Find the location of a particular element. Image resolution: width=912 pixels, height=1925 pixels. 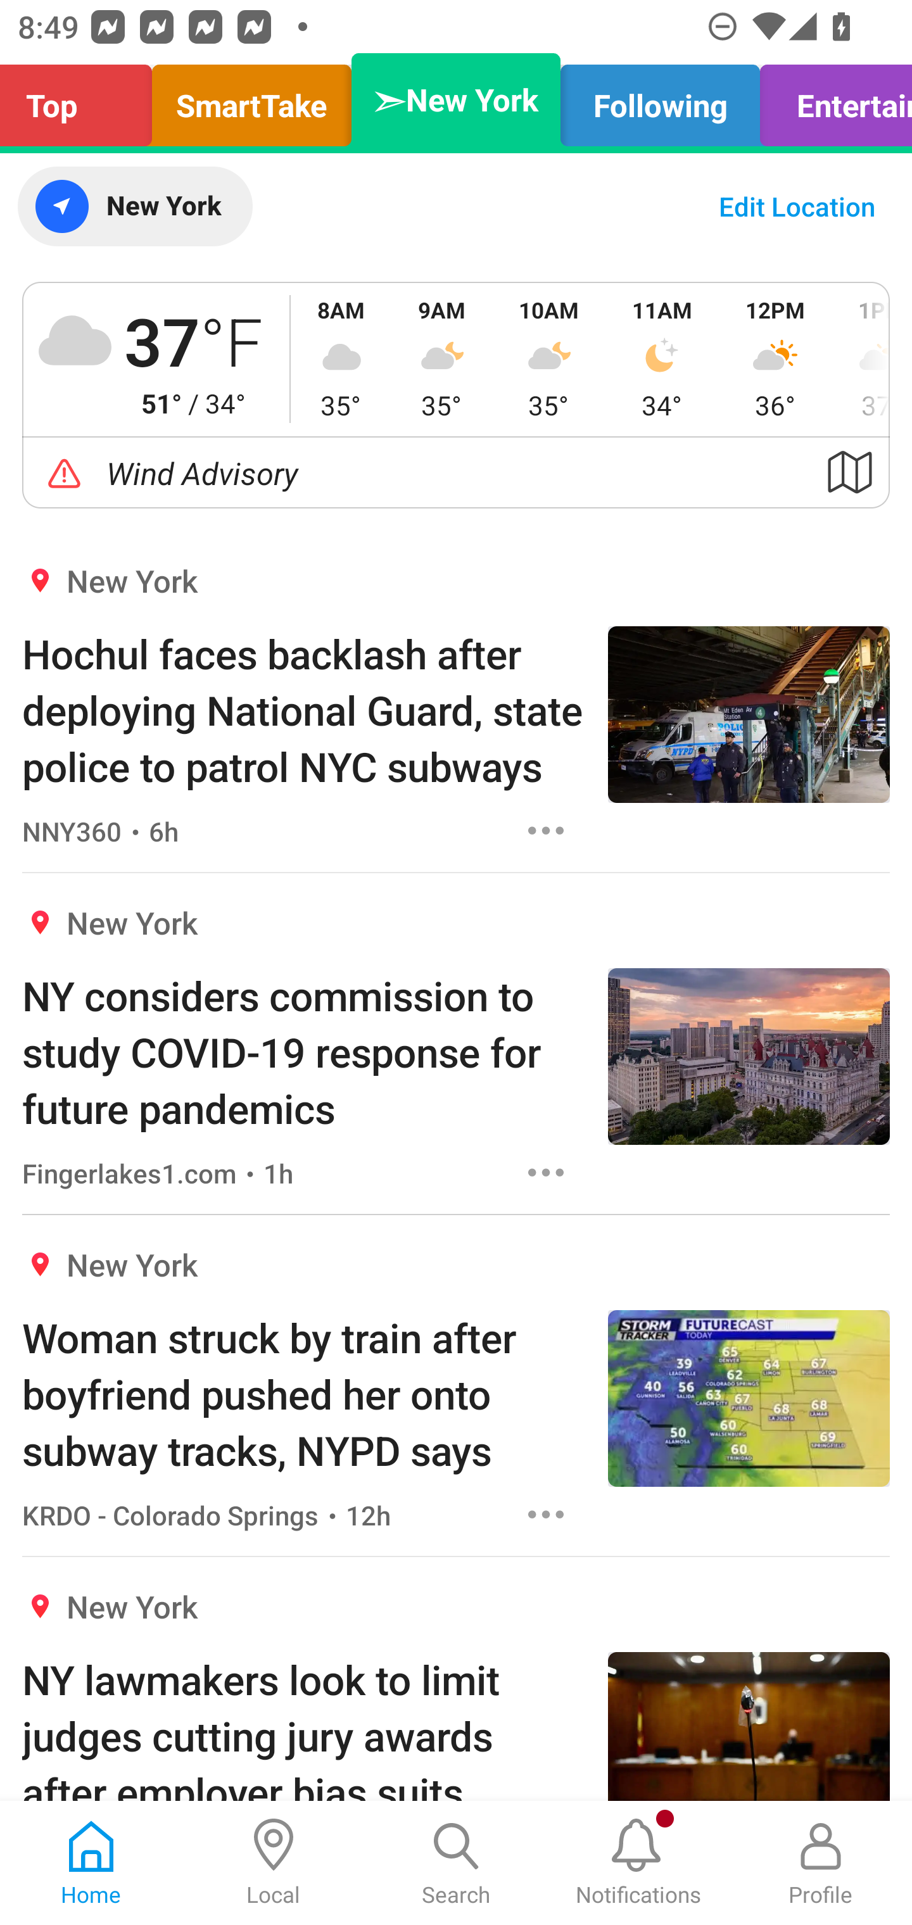

Search is located at coordinates (456, 1863).